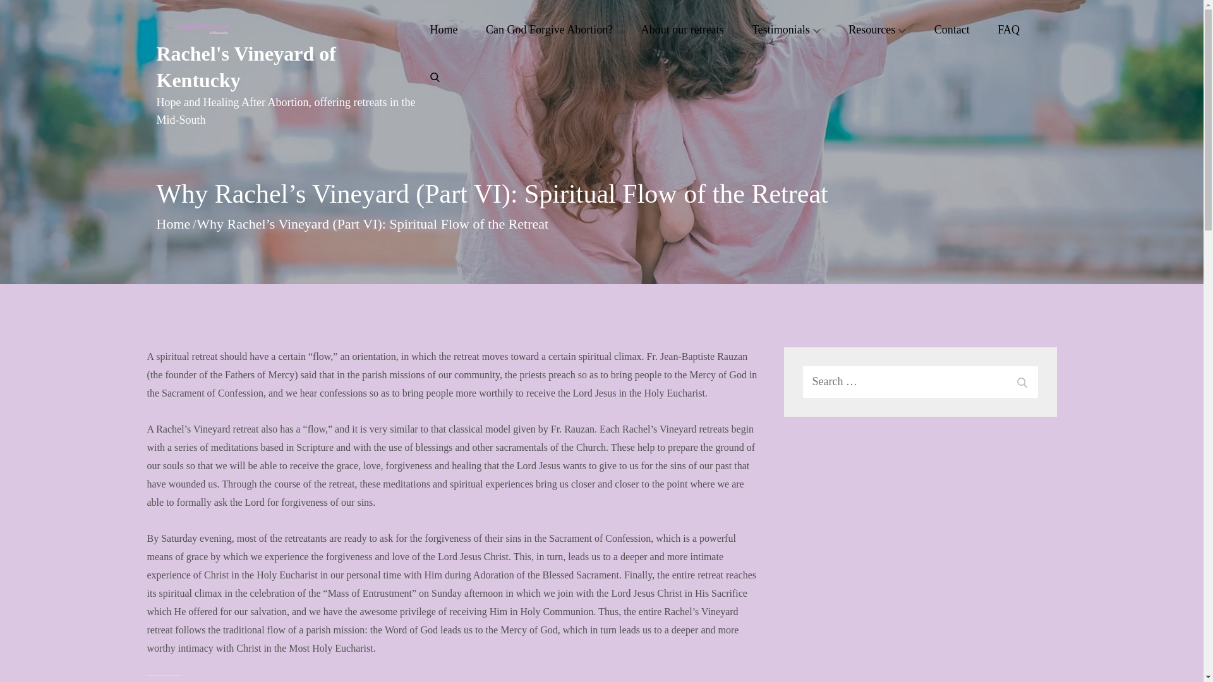 Image resolution: width=1213 pixels, height=682 pixels. I want to click on About our retreats, so click(682, 29).